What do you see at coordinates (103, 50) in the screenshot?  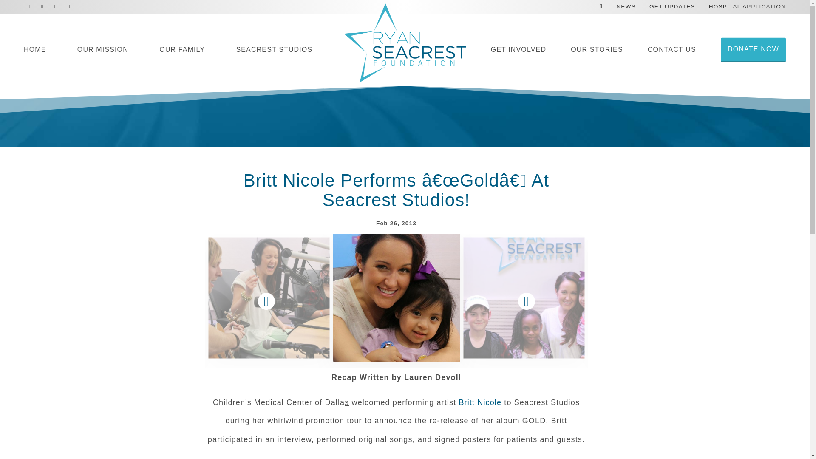 I see `OUR MISSION` at bounding box center [103, 50].